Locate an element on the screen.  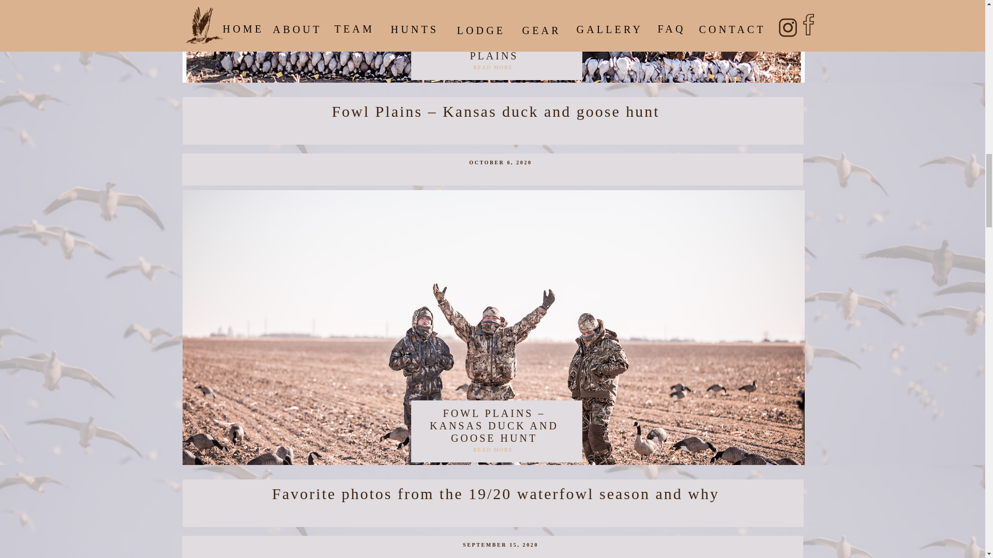
Central Kansas Smash with Fowl Plains is located at coordinates (493, 44).